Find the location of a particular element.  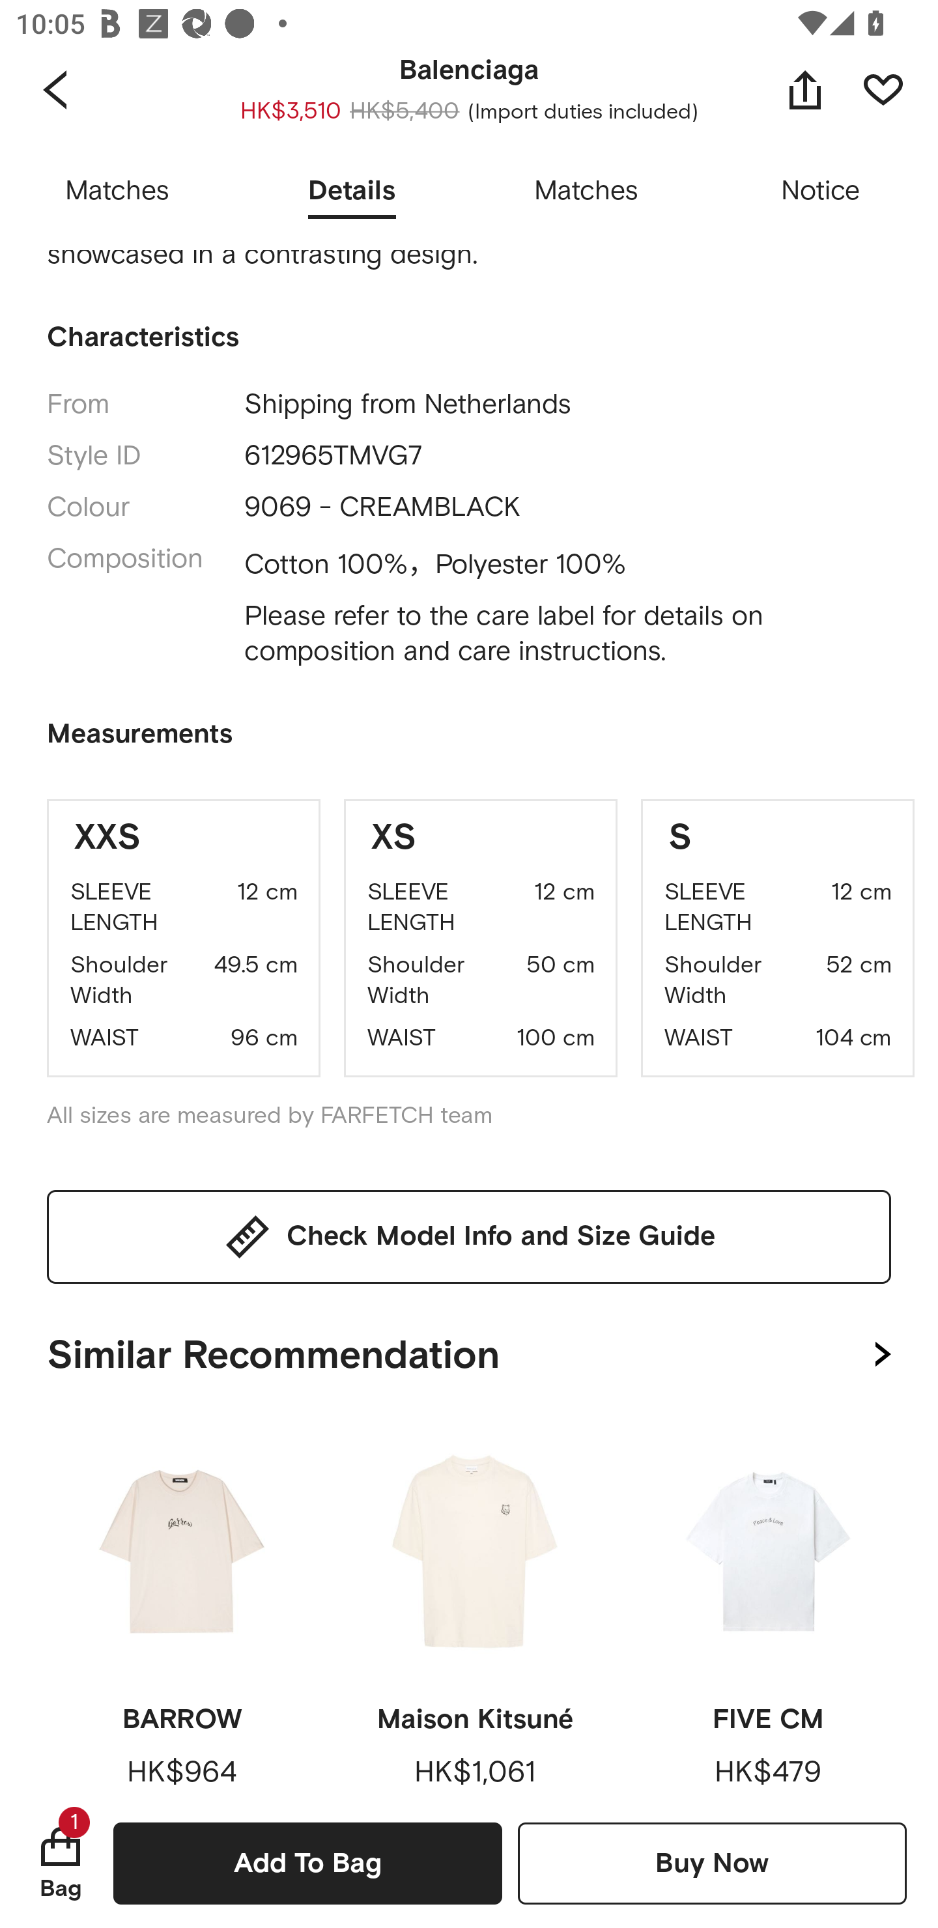

Notice is located at coordinates (821, 191).